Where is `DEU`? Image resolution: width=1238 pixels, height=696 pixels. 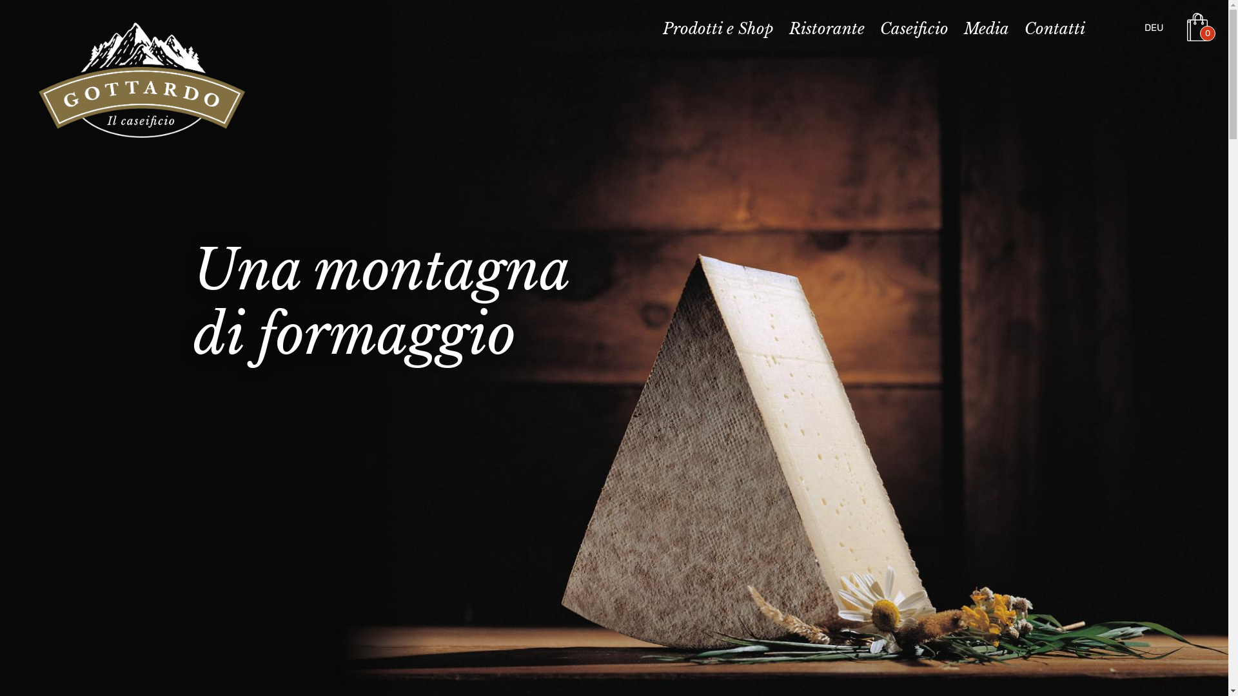
DEU is located at coordinates (1154, 28).